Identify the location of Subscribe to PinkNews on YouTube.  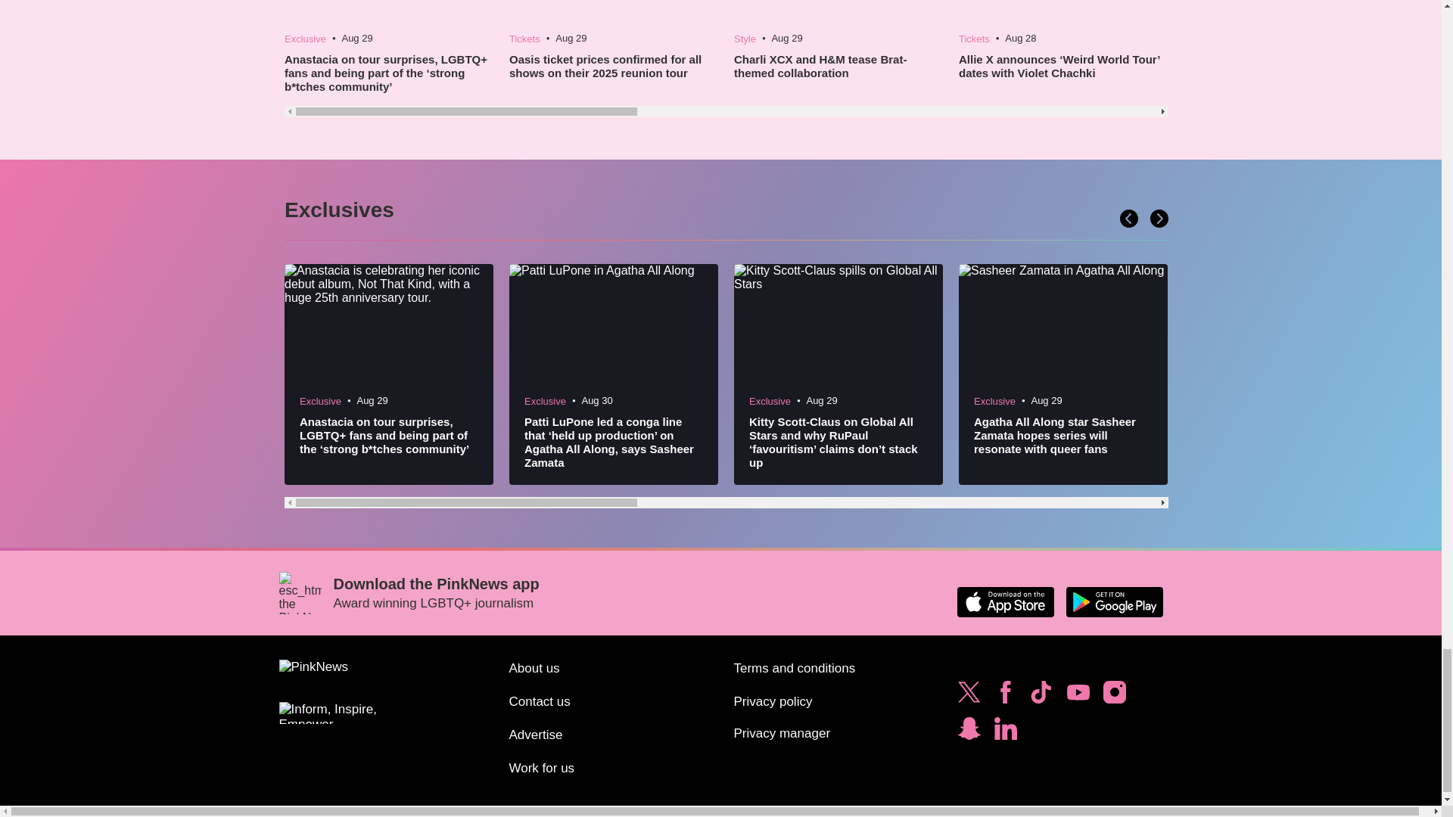
(1078, 696).